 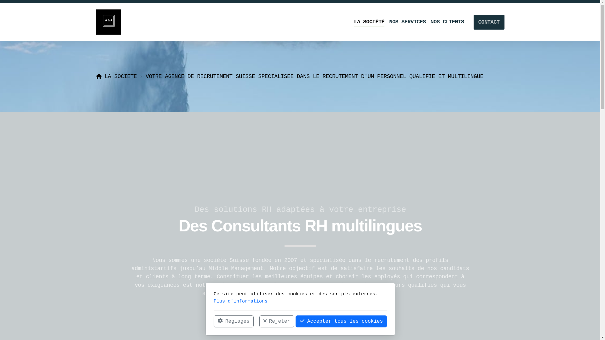 I want to click on CONTACT, so click(x=489, y=22).